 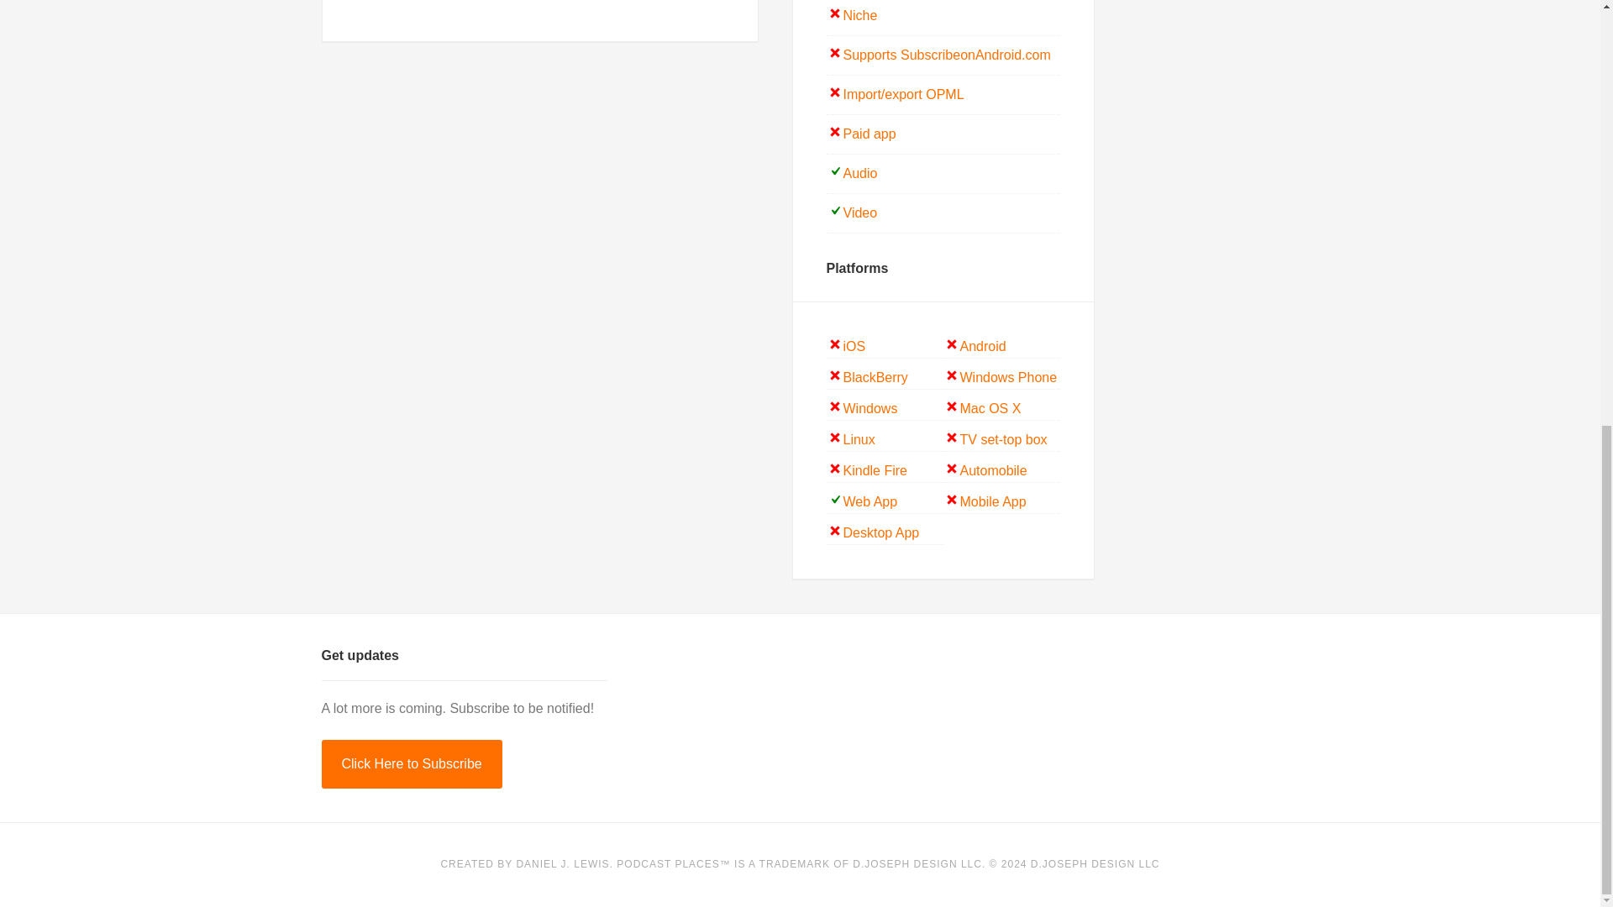 What do you see at coordinates (870, 134) in the screenshot?
I see `Paid app` at bounding box center [870, 134].